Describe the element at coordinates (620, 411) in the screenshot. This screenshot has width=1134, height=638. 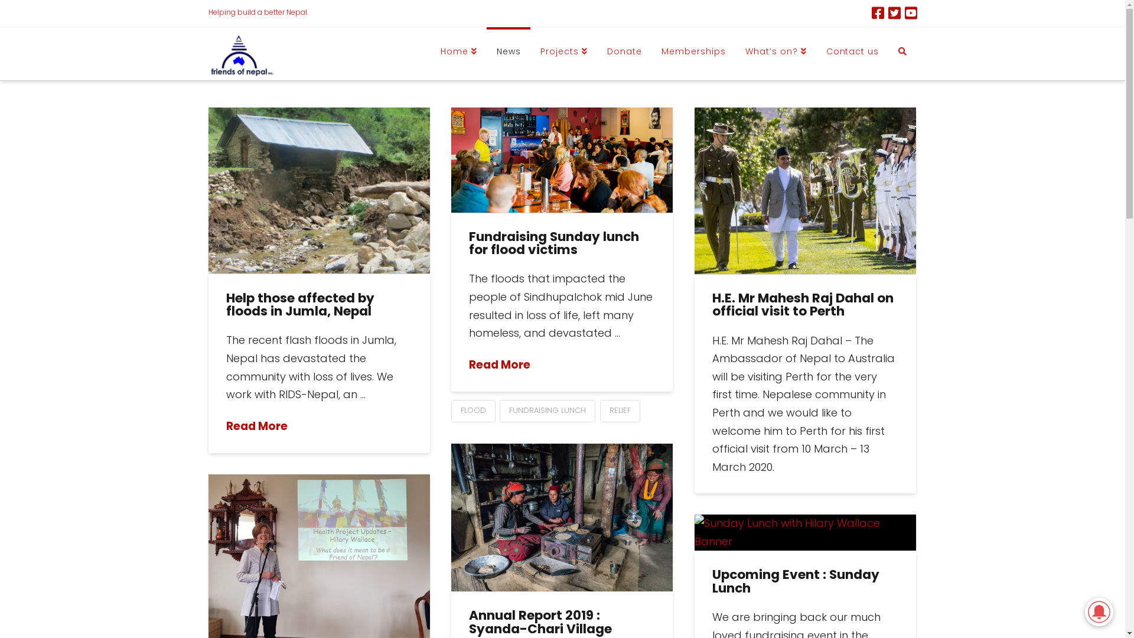
I see `RELIEF` at that location.